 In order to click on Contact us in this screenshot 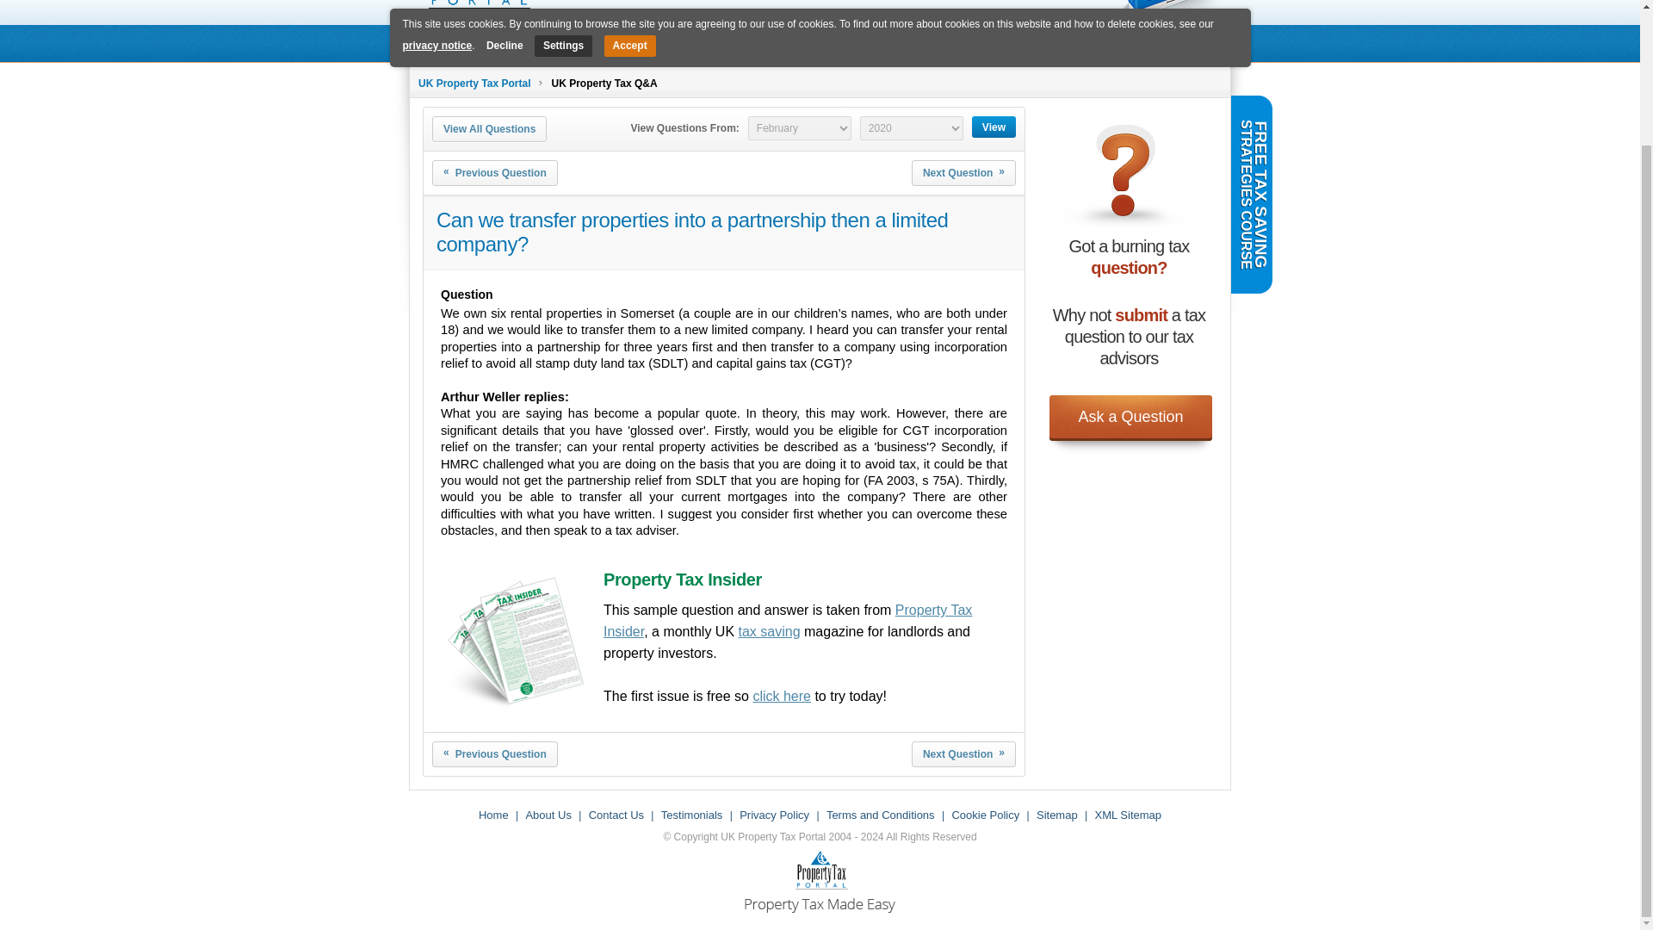, I will do `click(984, 43)`.